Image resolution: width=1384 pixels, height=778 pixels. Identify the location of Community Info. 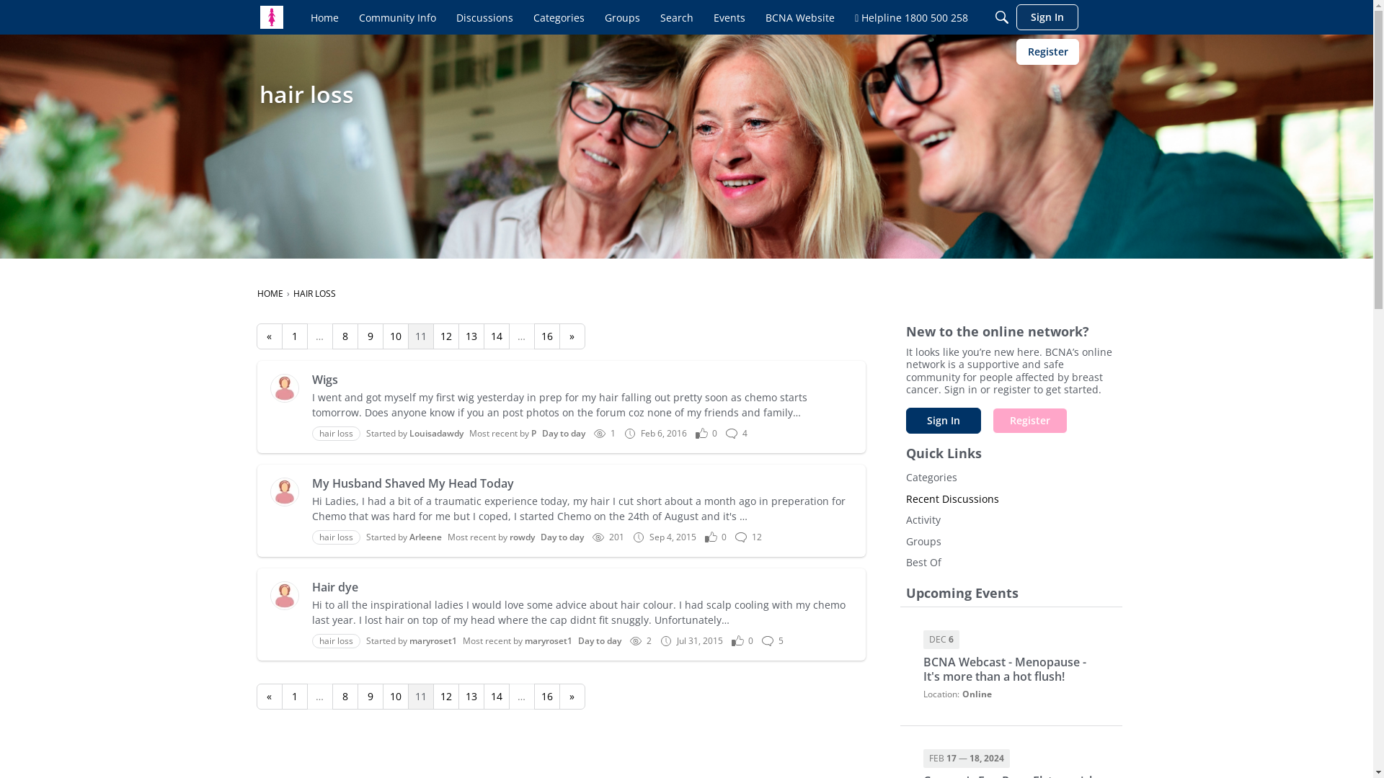
(397, 17).